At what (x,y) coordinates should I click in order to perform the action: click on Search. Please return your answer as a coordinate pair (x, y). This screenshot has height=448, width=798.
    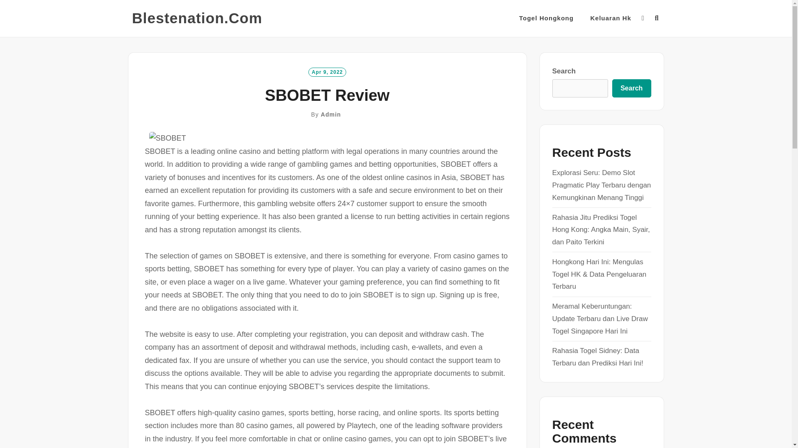
    Looking at the image, I should click on (631, 88).